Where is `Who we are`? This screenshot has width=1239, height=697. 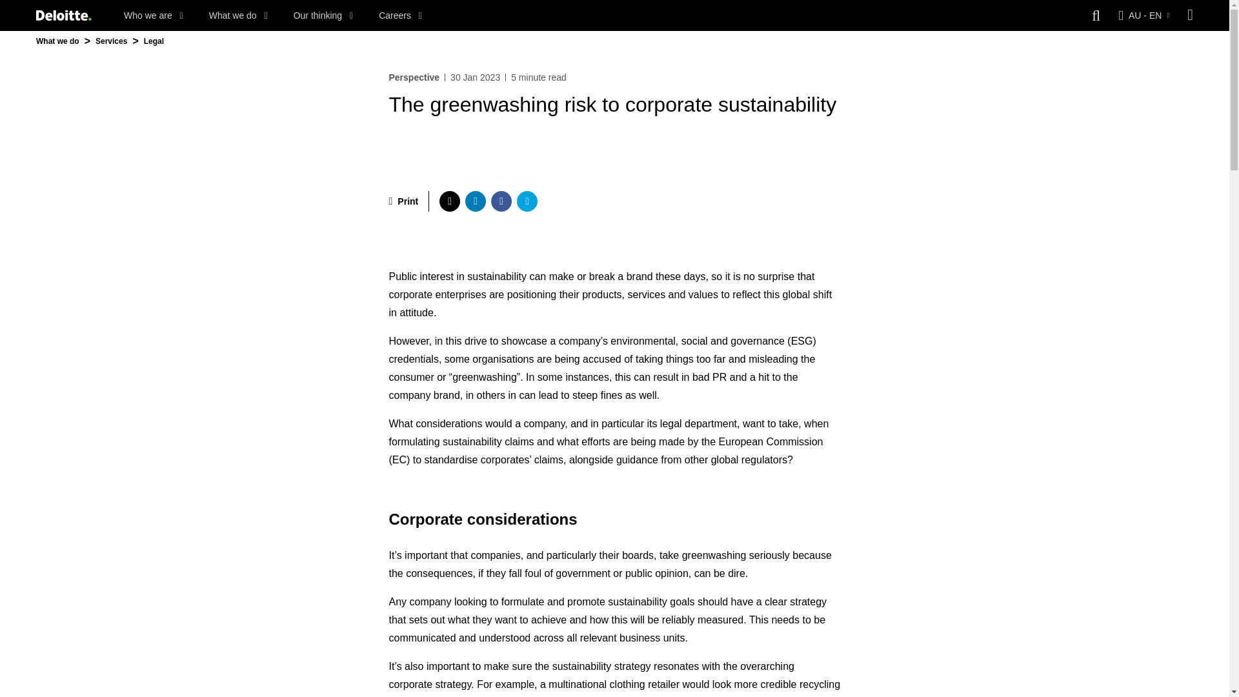
Who we are is located at coordinates (154, 15).